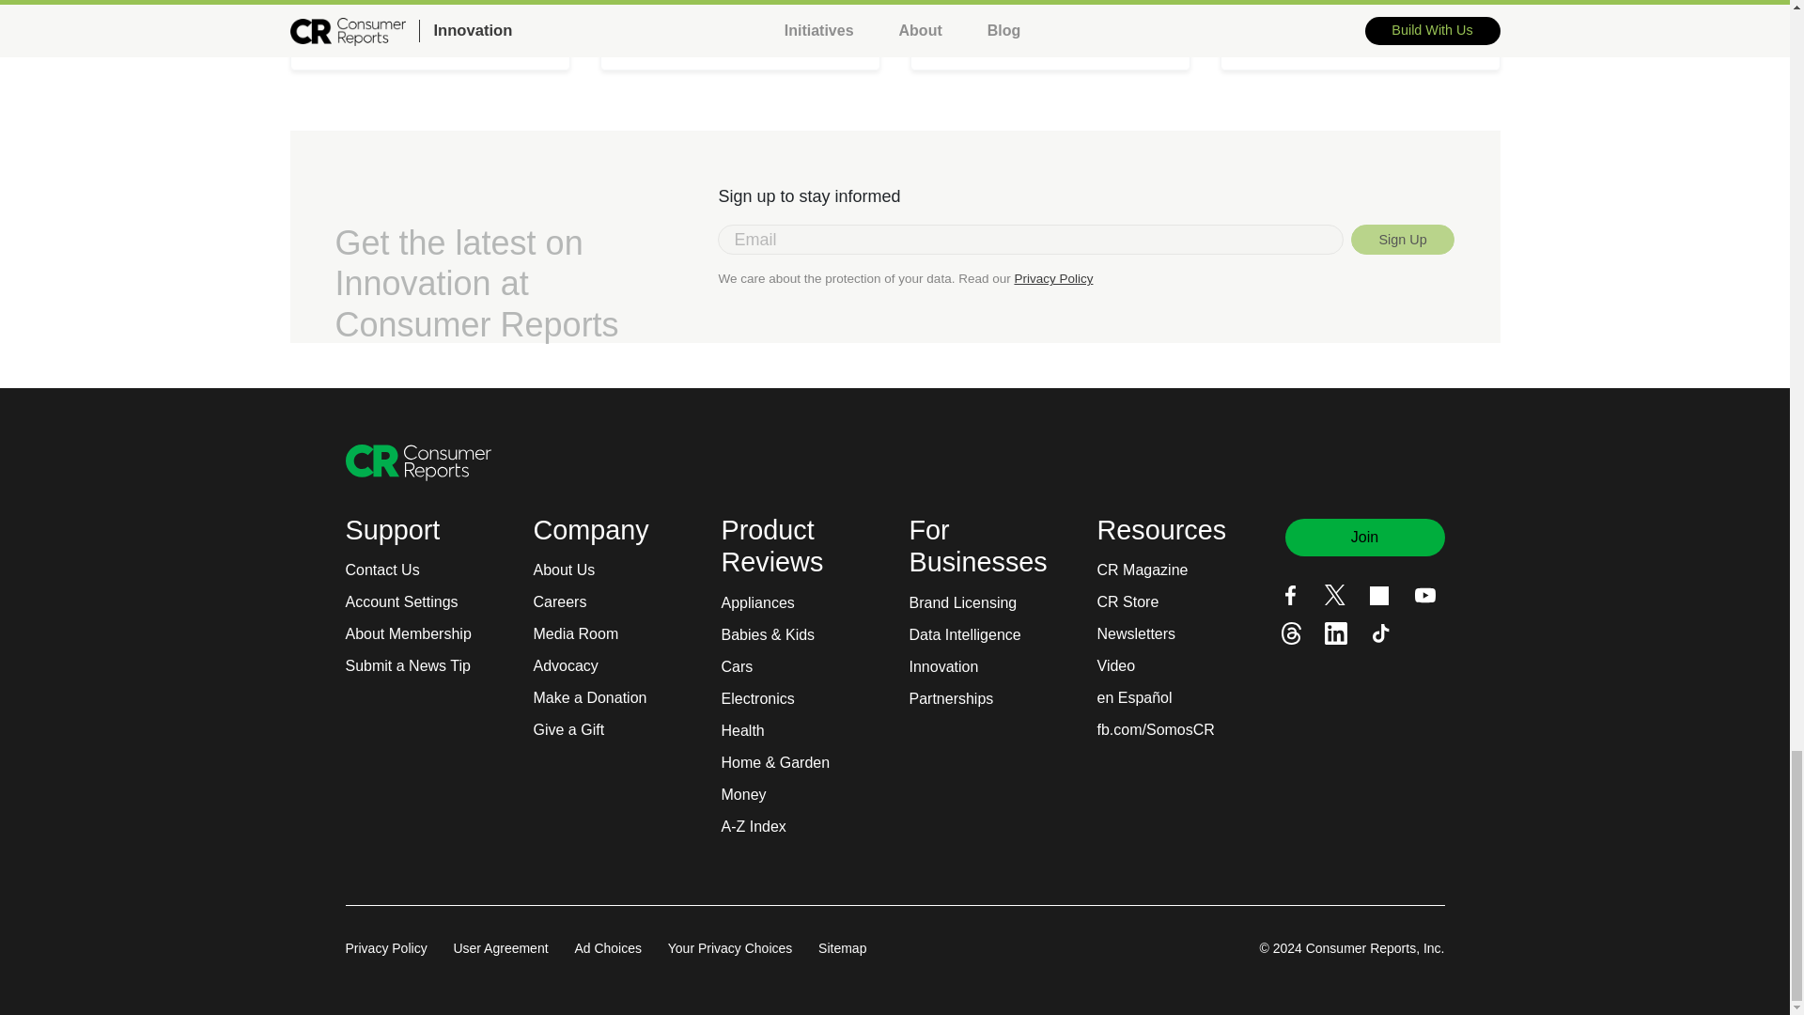 Image resolution: width=1804 pixels, height=1015 pixels. What do you see at coordinates (418, 462) in the screenshot?
I see `Consumer Reports` at bounding box center [418, 462].